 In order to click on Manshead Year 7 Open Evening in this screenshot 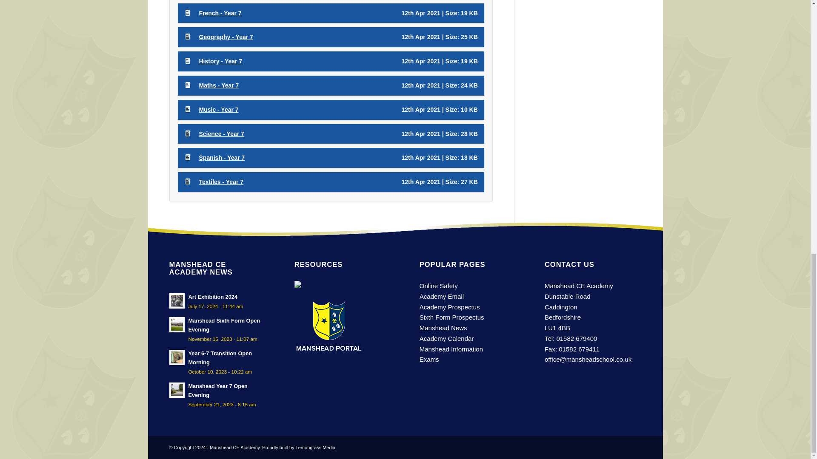, I will do `click(217, 395)`.